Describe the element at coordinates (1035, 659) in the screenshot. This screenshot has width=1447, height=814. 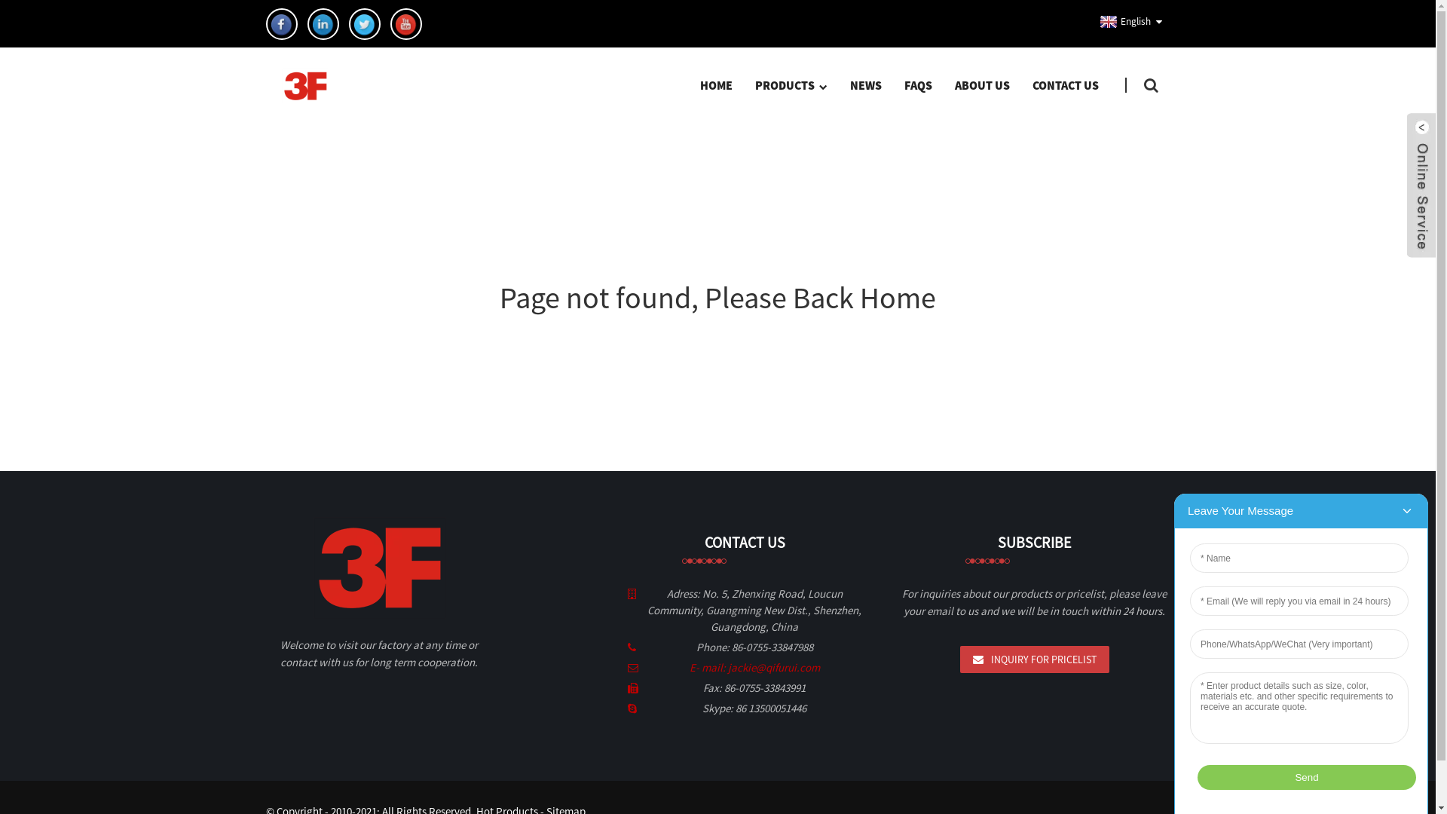
I see `INQUIRY FOR PRICELIST` at that location.